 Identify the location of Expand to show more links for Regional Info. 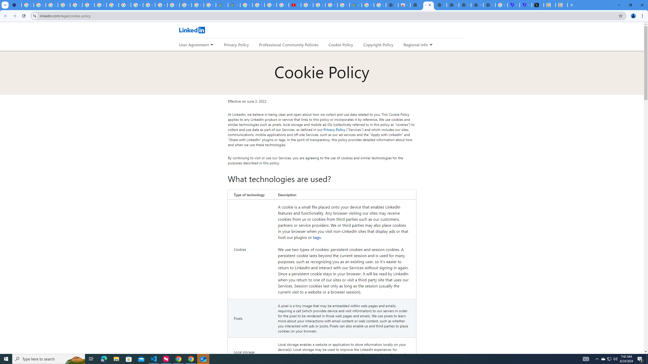
(431, 45).